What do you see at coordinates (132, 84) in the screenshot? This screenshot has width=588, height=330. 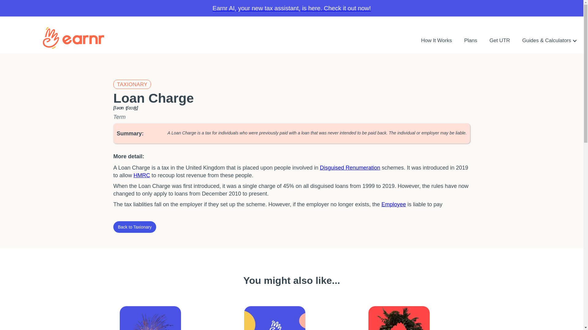 I see `TAXIONARY` at bounding box center [132, 84].